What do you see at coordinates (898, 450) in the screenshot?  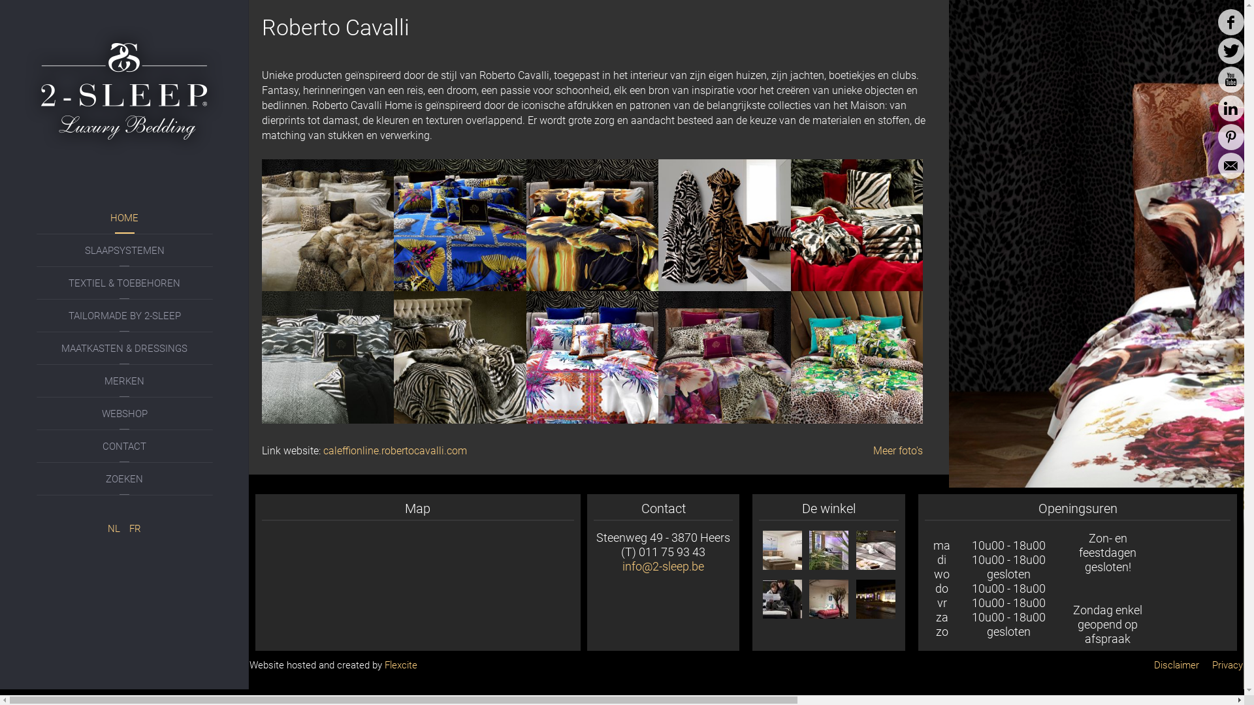 I see `Meer foto's` at bounding box center [898, 450].